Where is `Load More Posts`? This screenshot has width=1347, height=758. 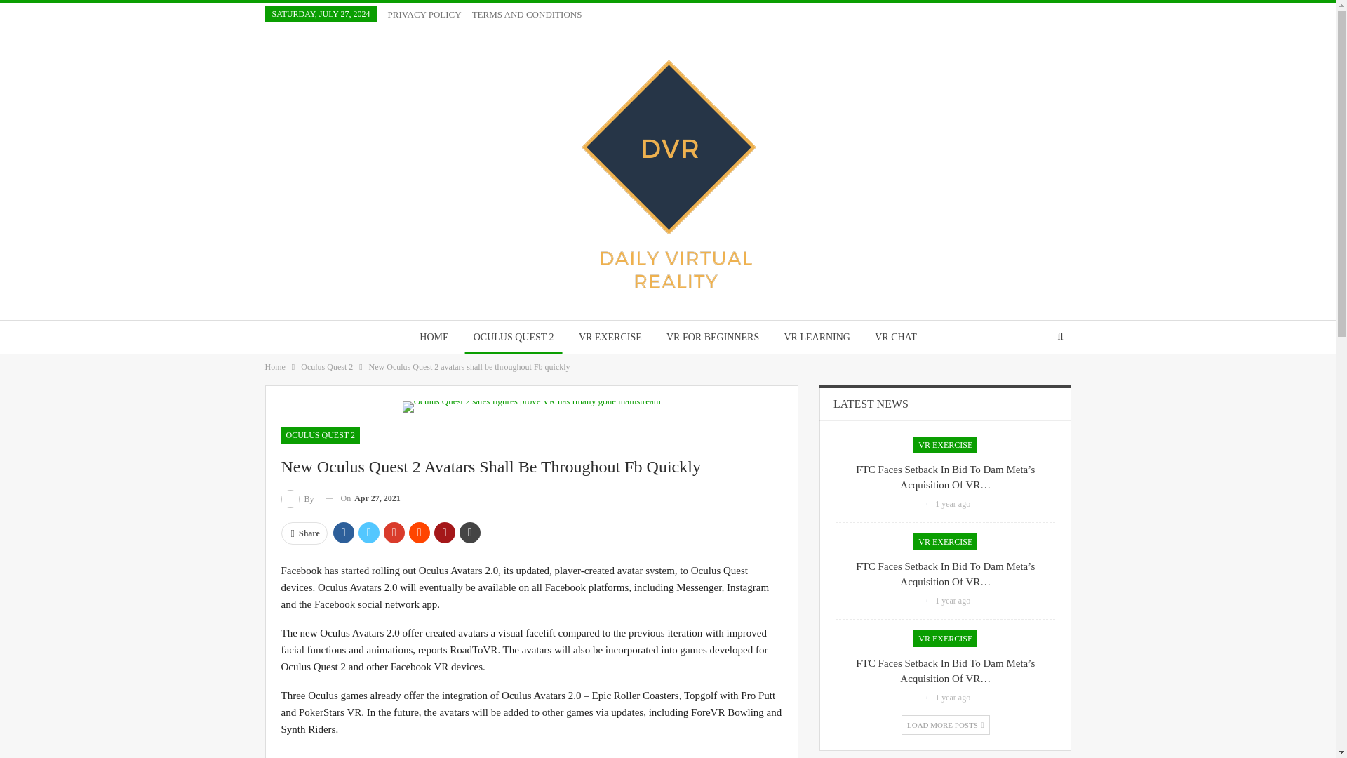
Load More Posts is located at coordinates (946, 724).